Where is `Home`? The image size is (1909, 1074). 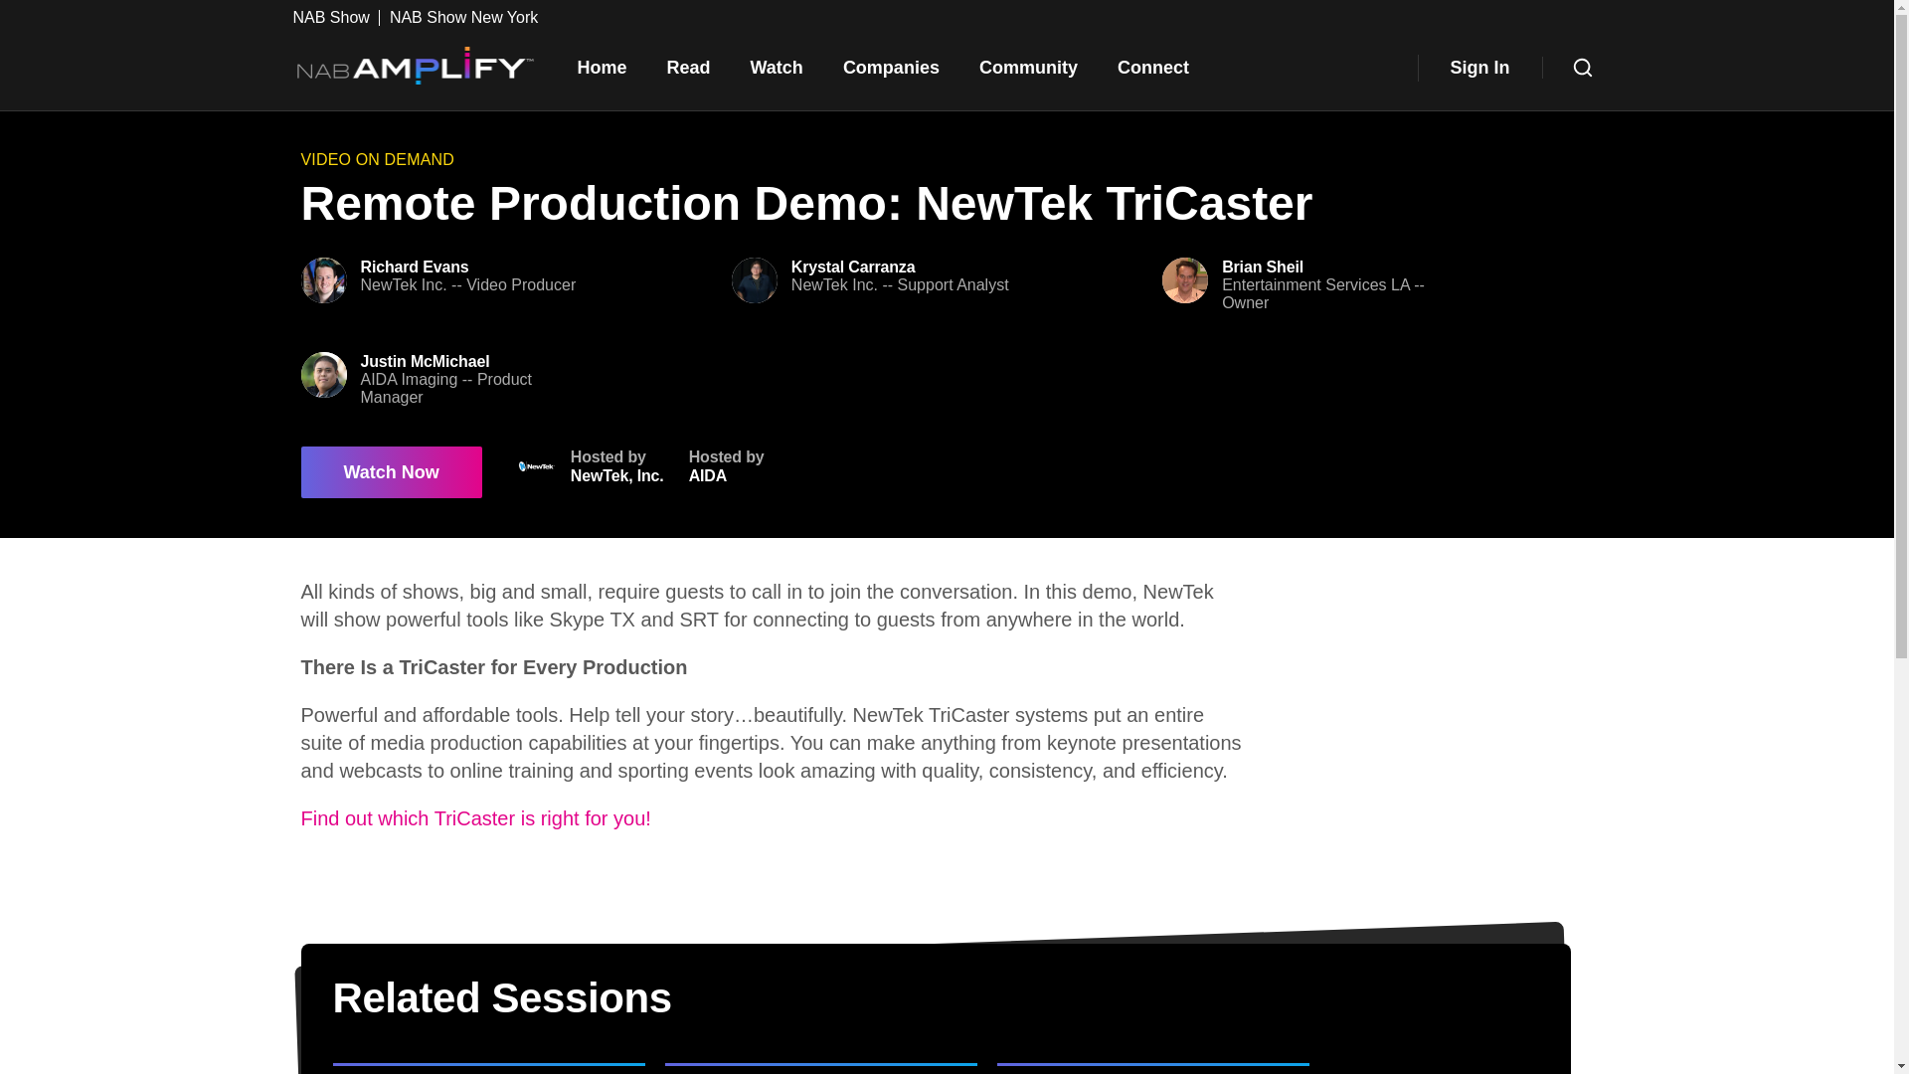
Home is located at coordinates (602, 68).